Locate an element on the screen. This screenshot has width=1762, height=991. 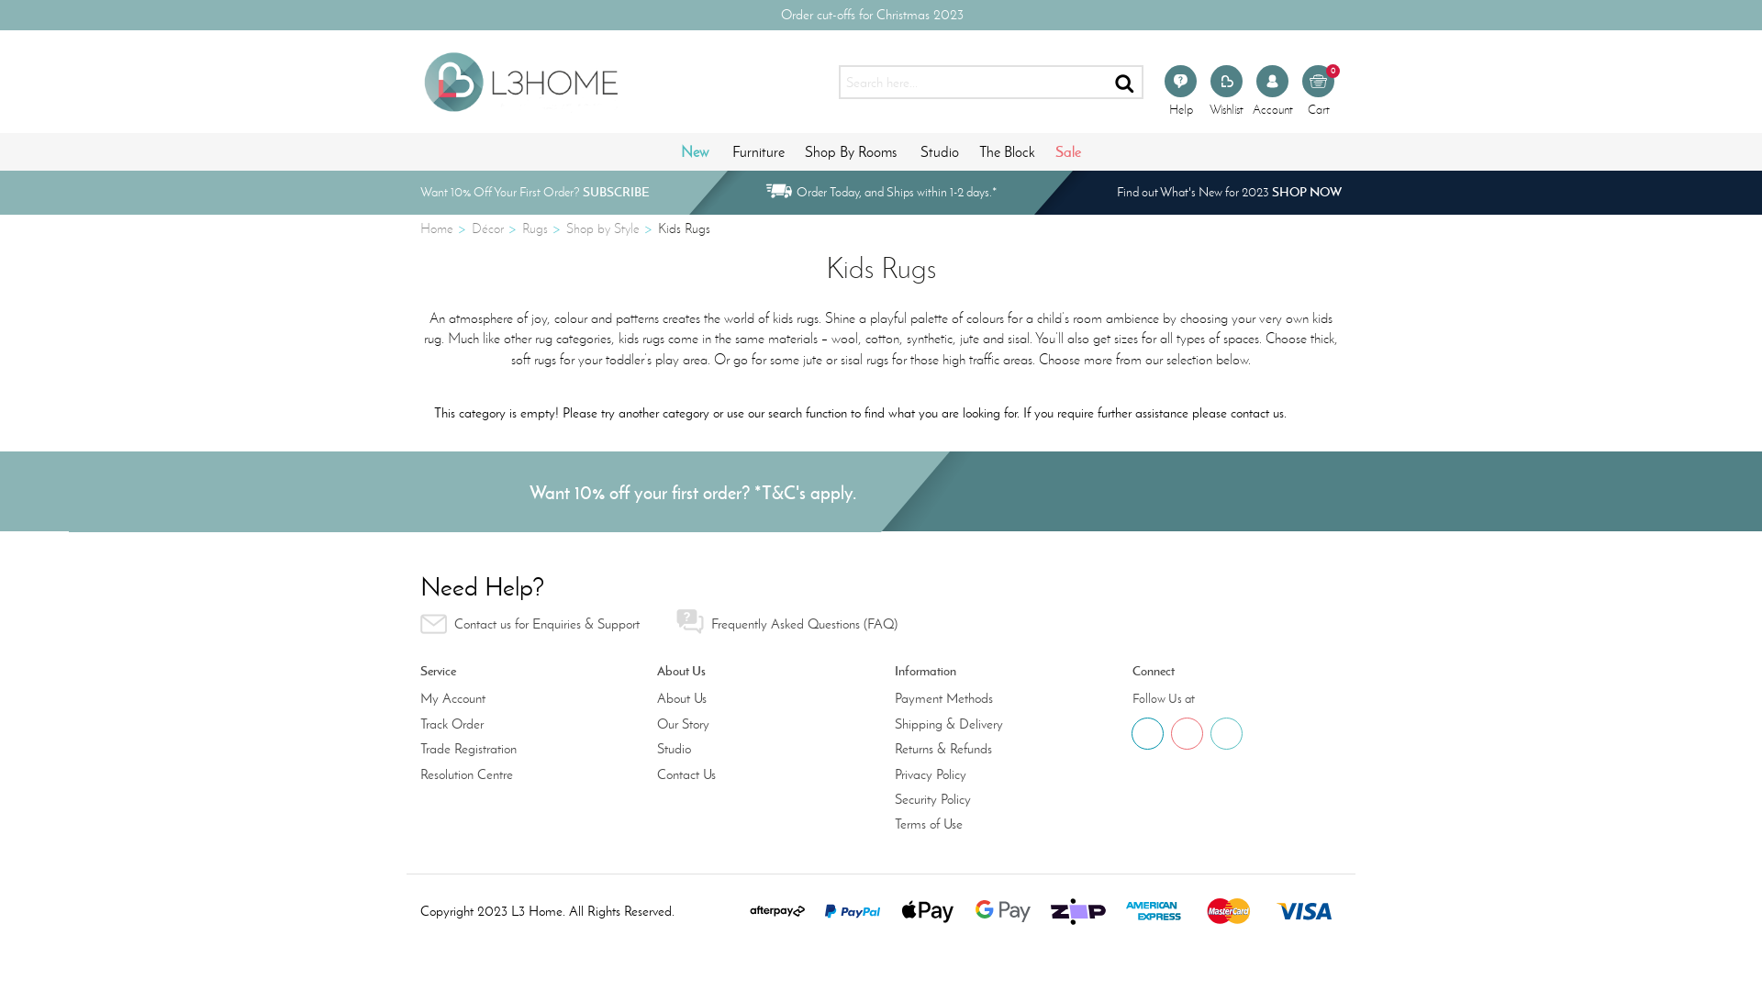
Rugs is located at coordinates (535, 228).